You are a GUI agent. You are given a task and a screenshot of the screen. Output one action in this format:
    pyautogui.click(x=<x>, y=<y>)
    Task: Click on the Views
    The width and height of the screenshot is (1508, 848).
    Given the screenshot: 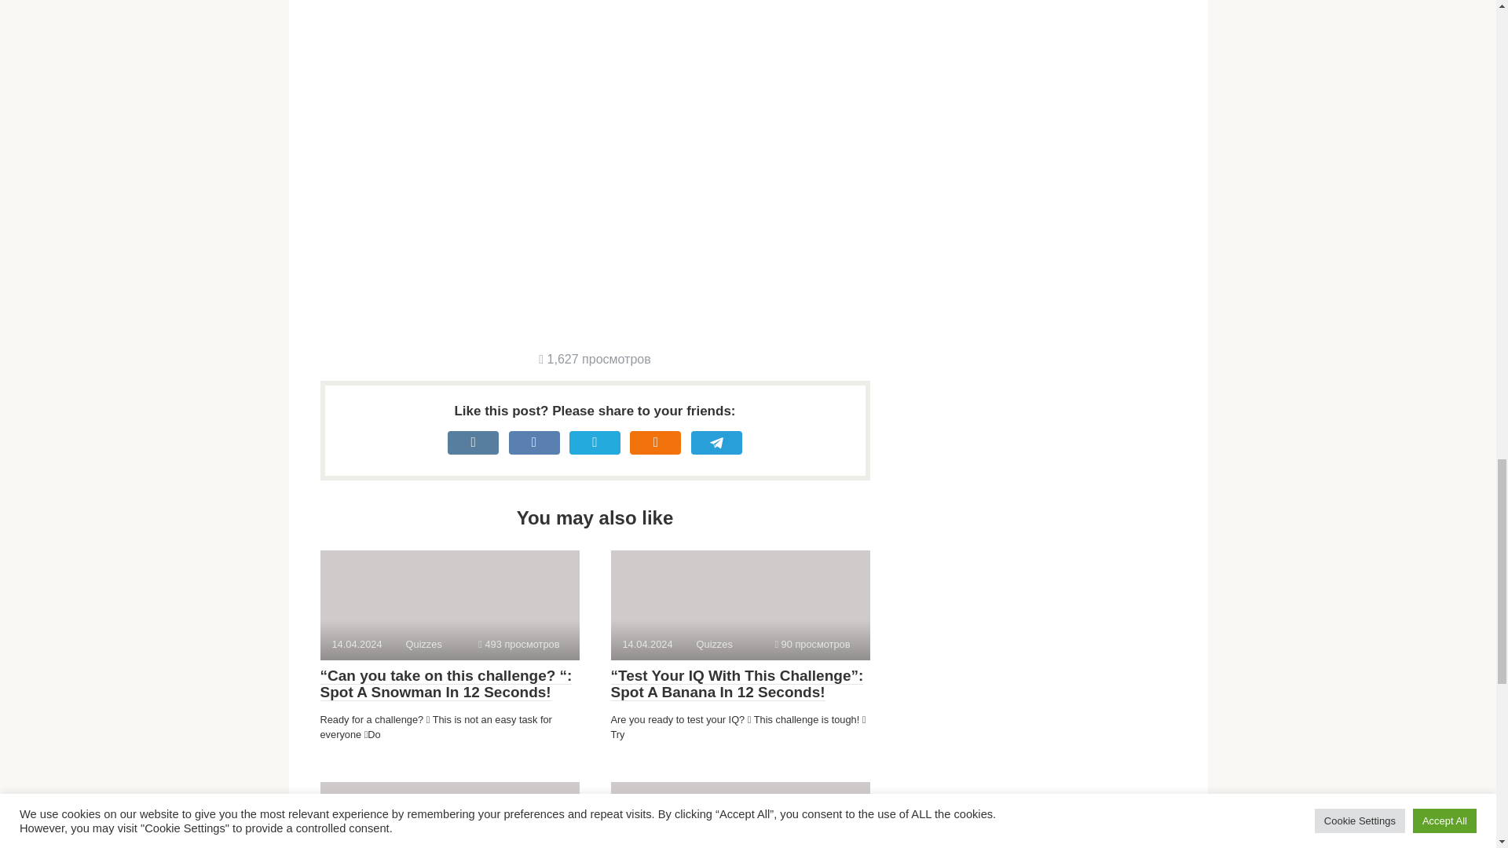 What is the action you would take?
    pyautogui.click(x=594, y=359)
    